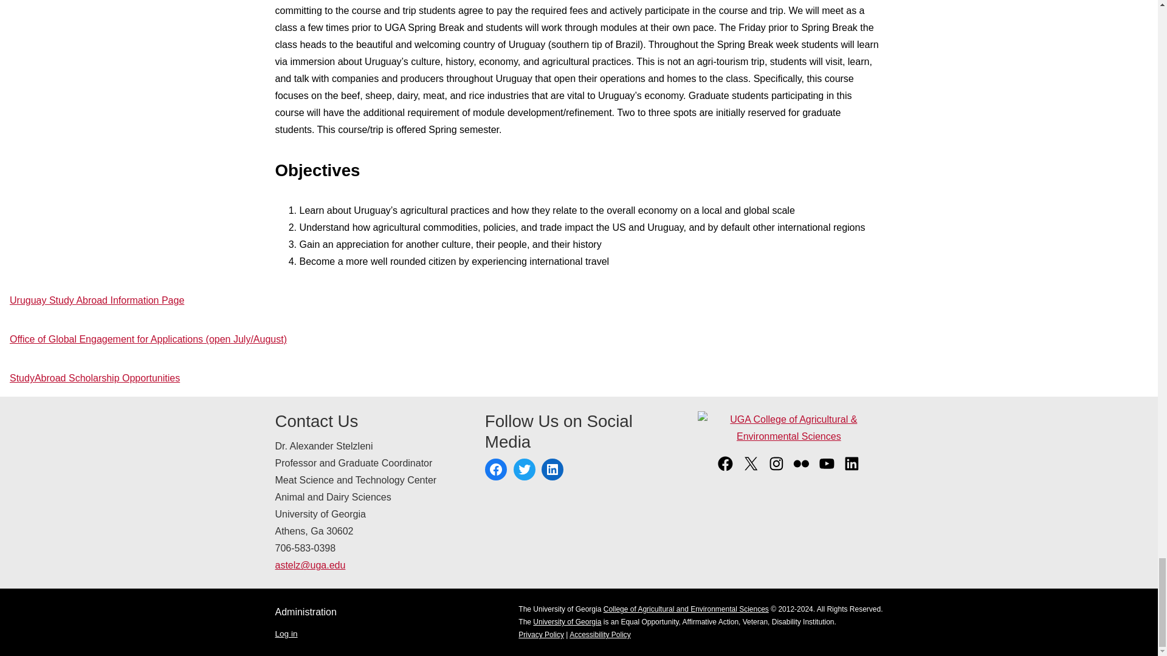  What do you see at coordinates (94, 378) in the screenshot?
I see `StudyAbroad Scholarship Opportunities` at bounding box center [94, 378].